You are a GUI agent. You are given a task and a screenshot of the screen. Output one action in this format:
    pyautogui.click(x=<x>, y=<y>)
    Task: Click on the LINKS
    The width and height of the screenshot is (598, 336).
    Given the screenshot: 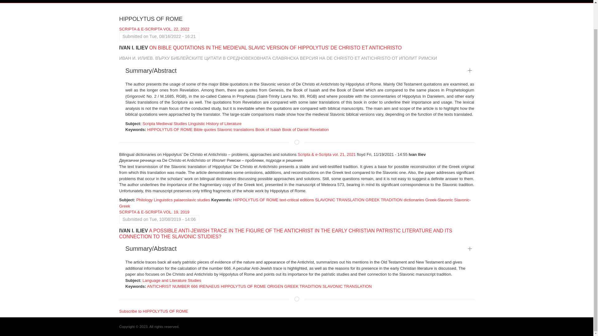 What is the action you would take?
    pyautogui.click(x=367, y=1)
    